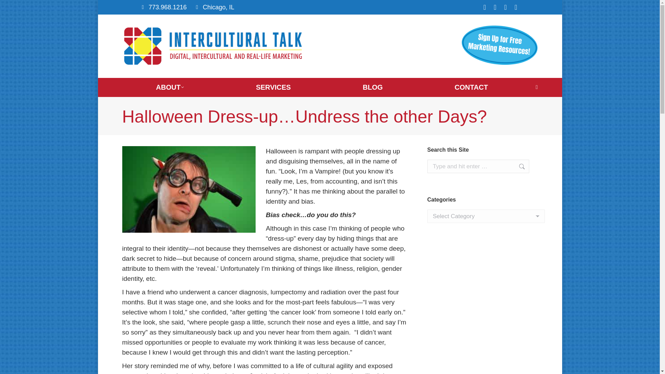 This screenshot has width=665, height=374. I want to click on SERVICES, so click(273, 87).